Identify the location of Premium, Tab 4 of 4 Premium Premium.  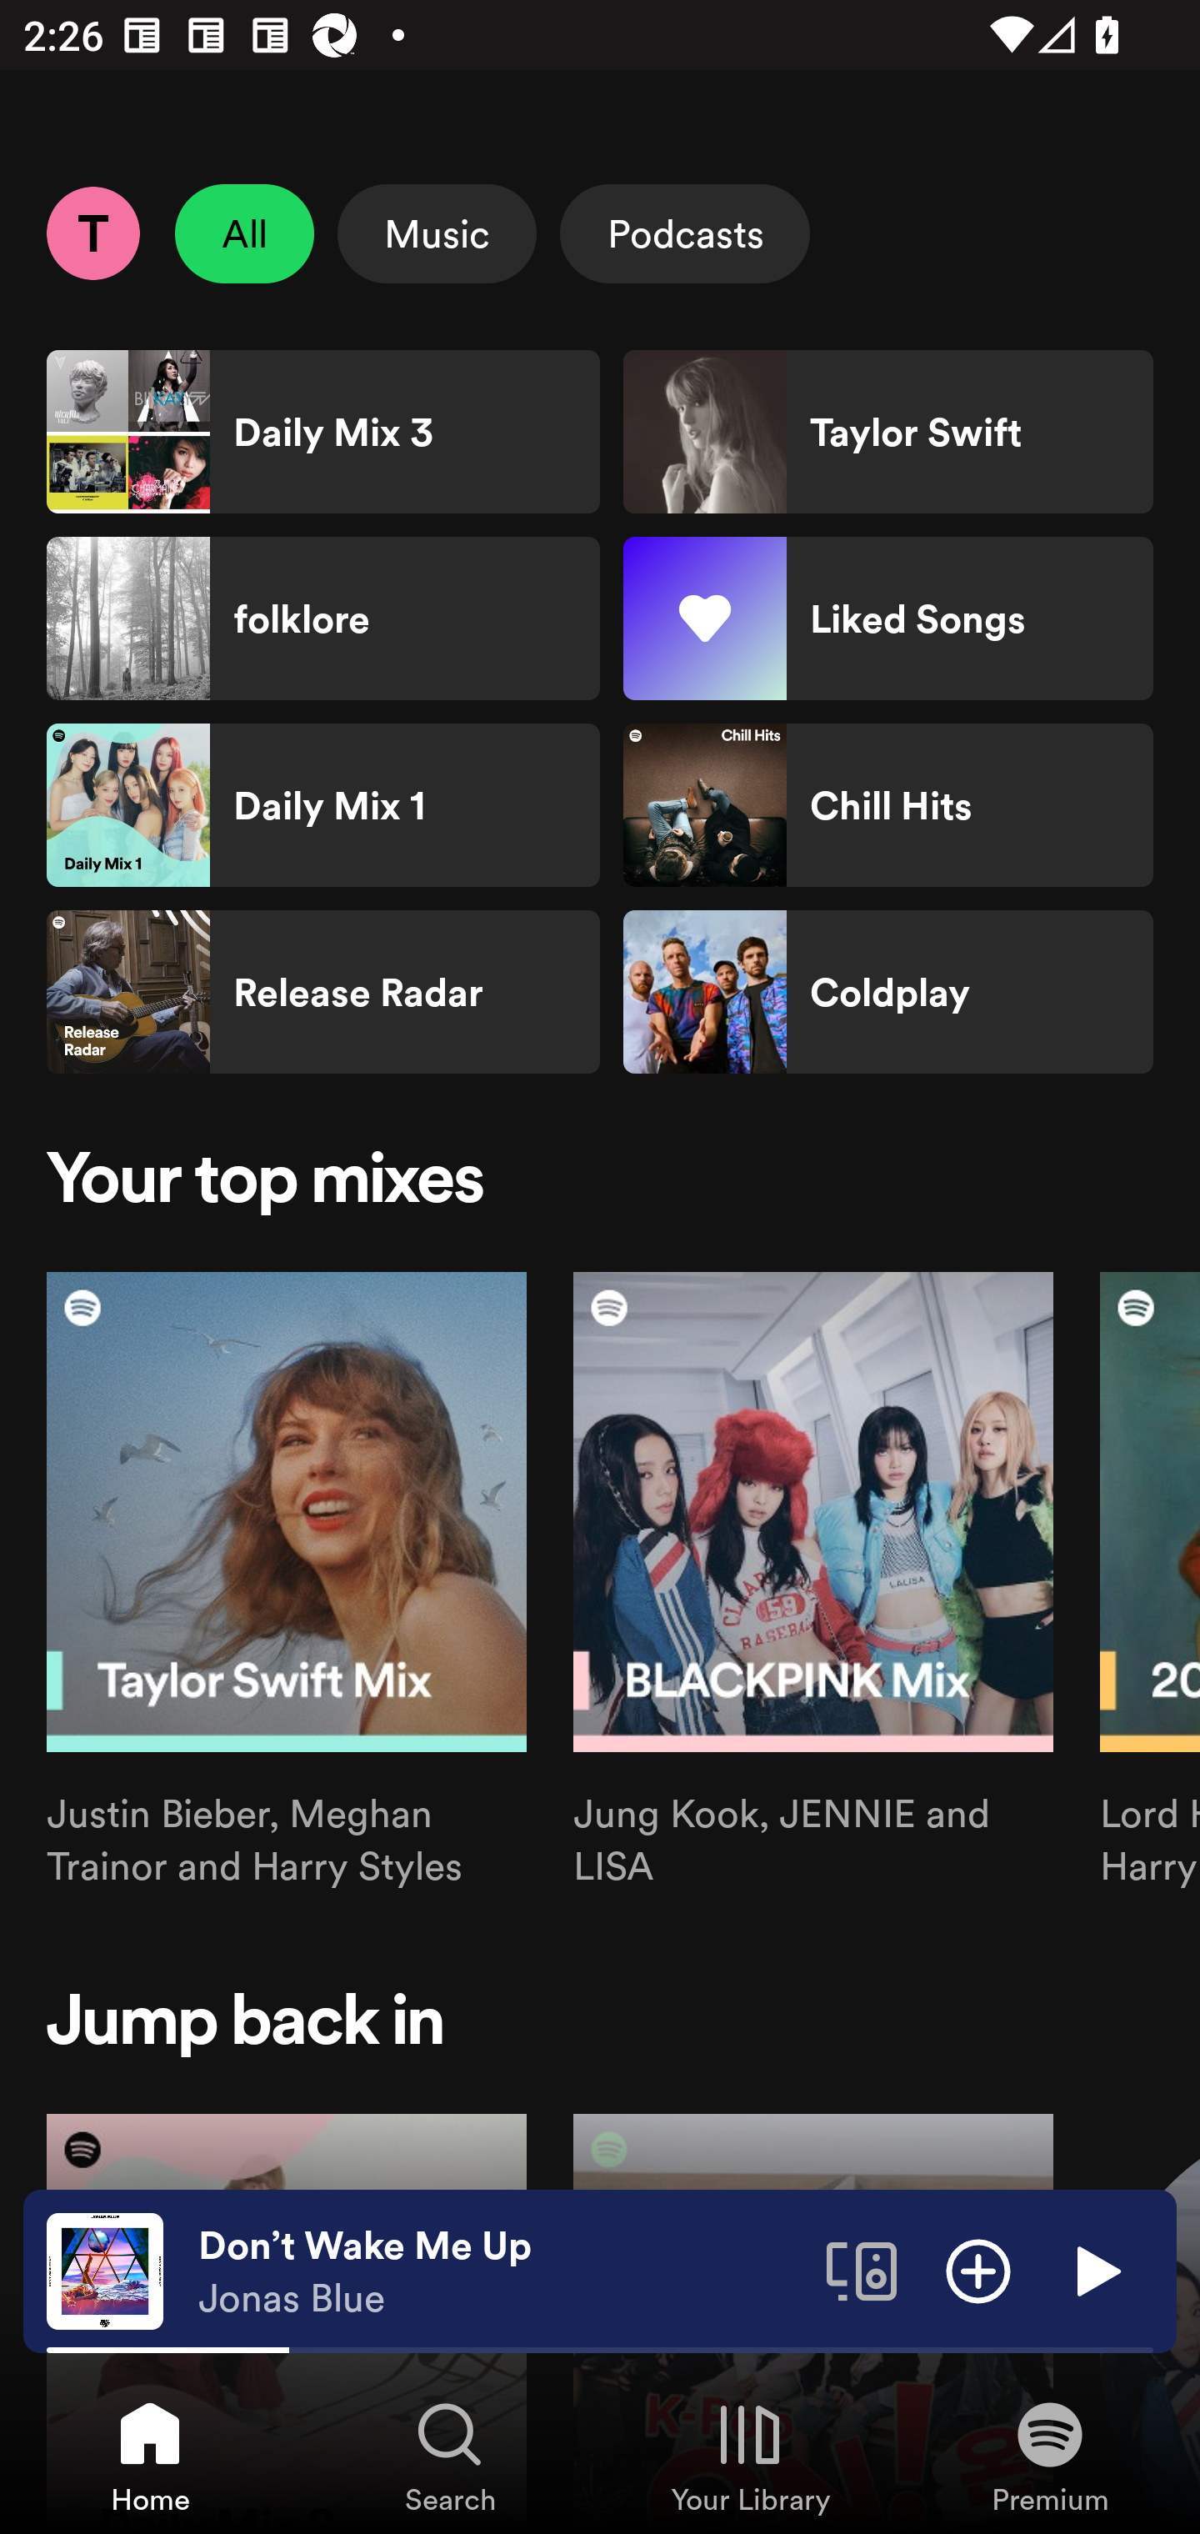
(1050, 2456).